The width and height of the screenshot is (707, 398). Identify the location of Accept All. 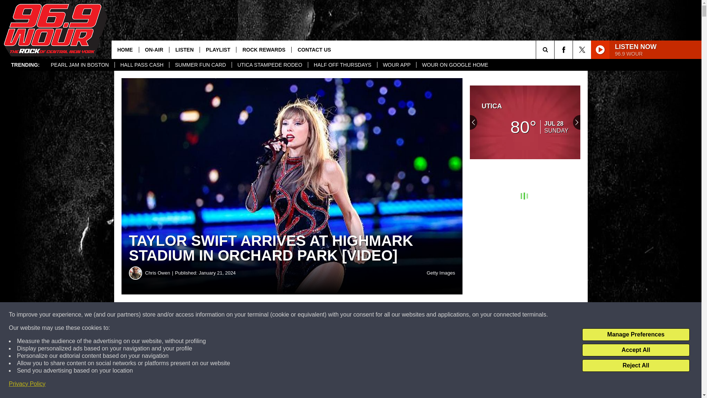
(636, 350).